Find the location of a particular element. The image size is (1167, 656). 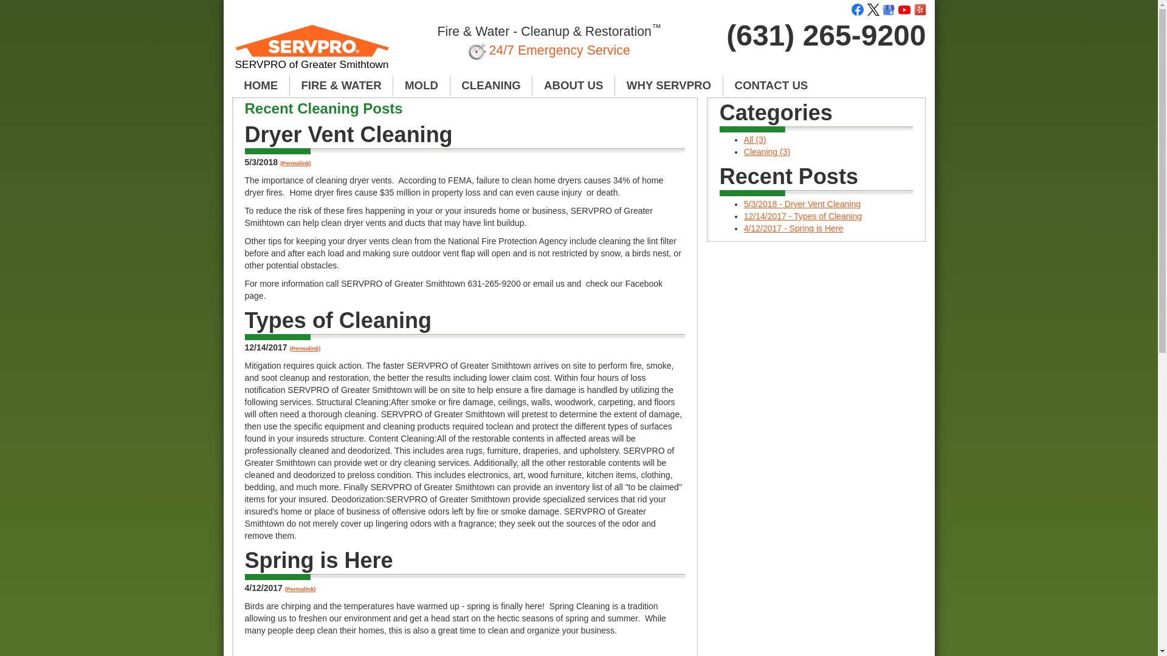

SERVPRO of Greater Smithtown is located at coordinates (312, 52).